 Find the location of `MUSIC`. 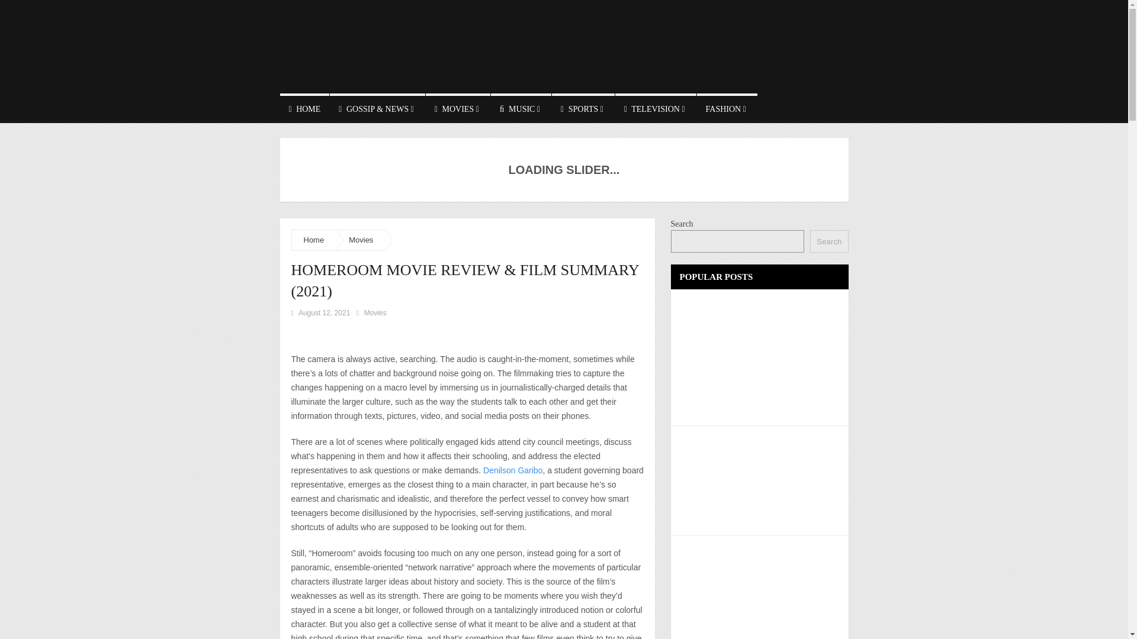

MUSIC is located at coordinates (521, 108).